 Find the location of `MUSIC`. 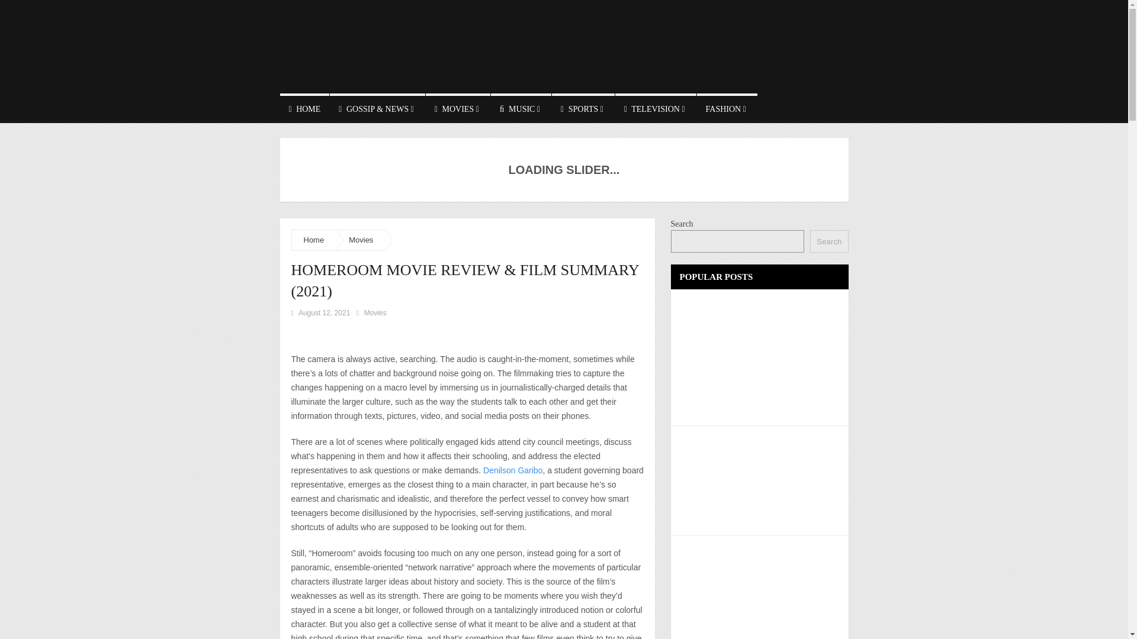

MUSIC is located at coordinates (521, 108).